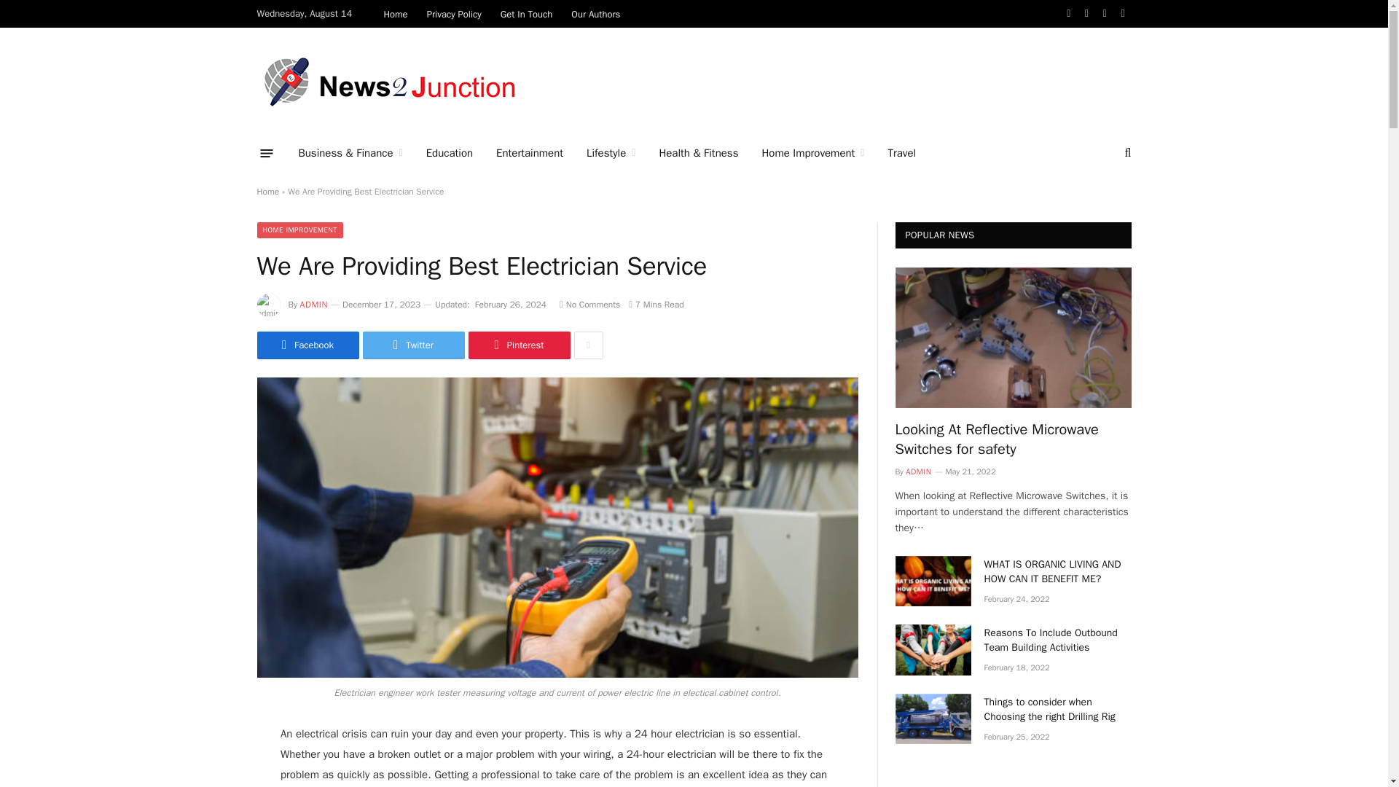 The height and width of the screenshot is (787, 1399). I want to click on Home, so click(395, 13).